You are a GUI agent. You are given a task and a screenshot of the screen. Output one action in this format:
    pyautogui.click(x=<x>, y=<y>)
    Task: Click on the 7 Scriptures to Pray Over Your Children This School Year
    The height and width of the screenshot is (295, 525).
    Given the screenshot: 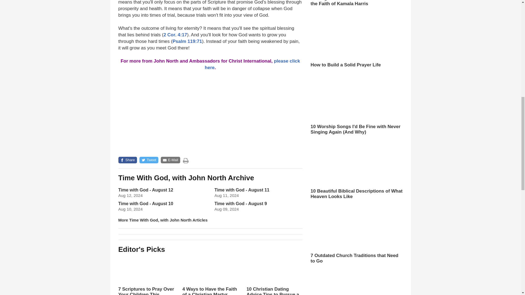 What is the action you would take?
    pyautogui.click(x=146, y=275)
    